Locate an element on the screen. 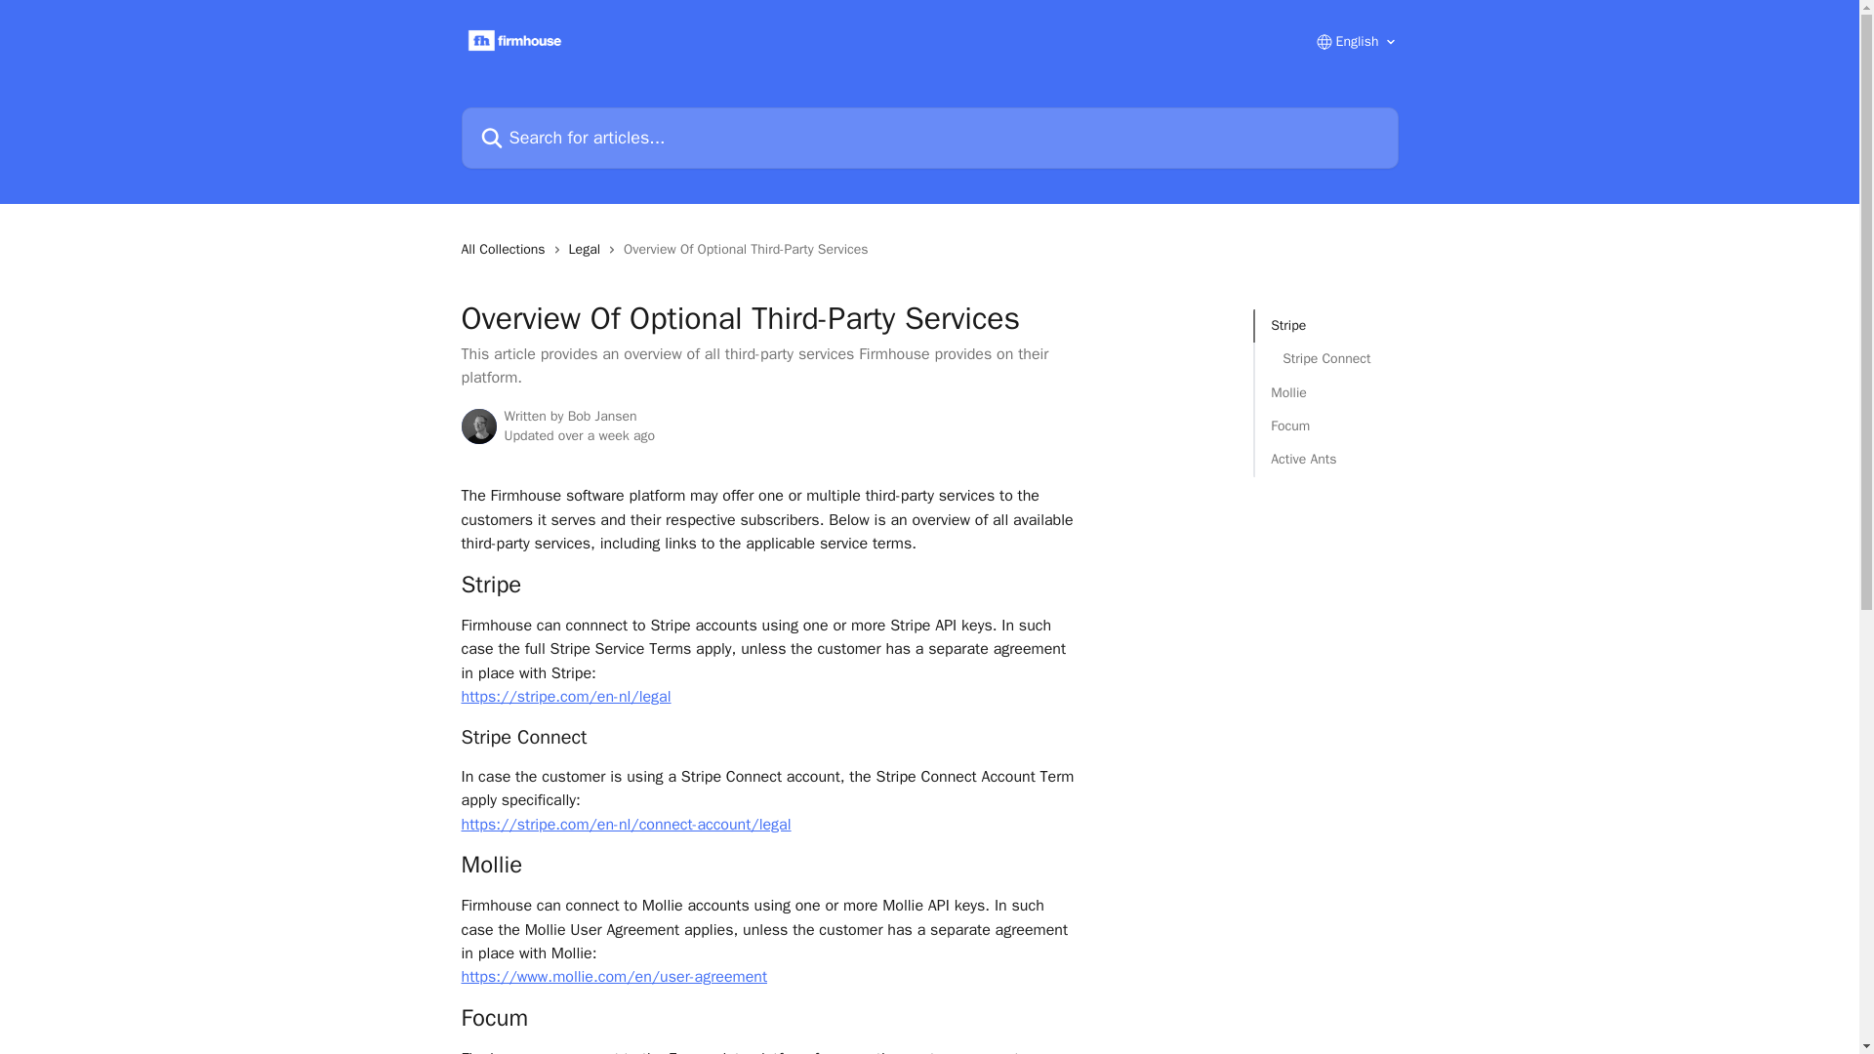 This screenshot has height=1054, width=1874. Legal is located at coordinates (588, 250).